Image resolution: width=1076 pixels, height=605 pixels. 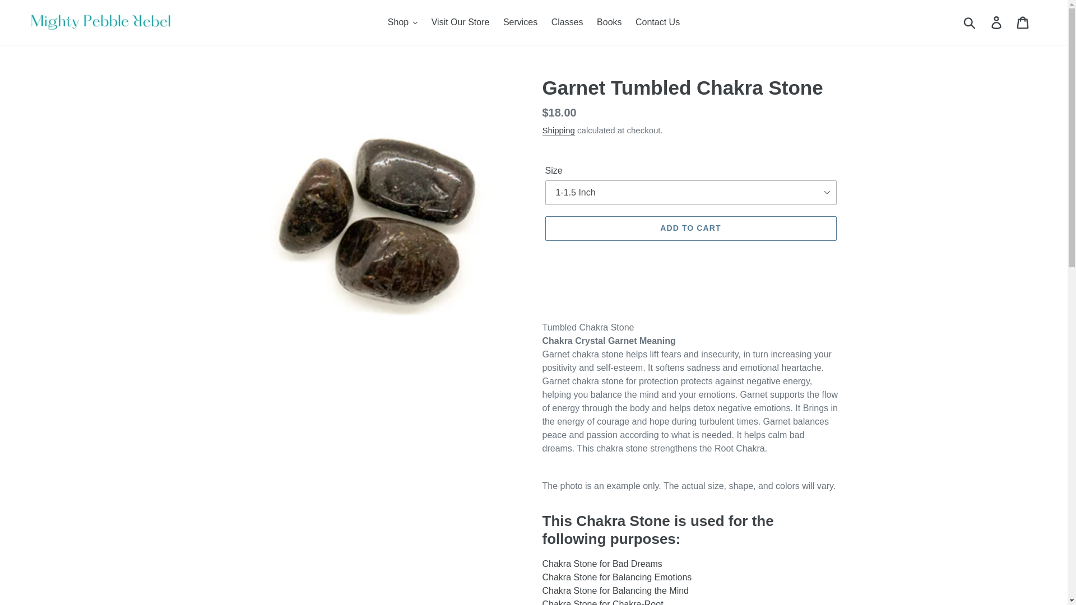 I want to click on Classes, so click(x=567, y=22).